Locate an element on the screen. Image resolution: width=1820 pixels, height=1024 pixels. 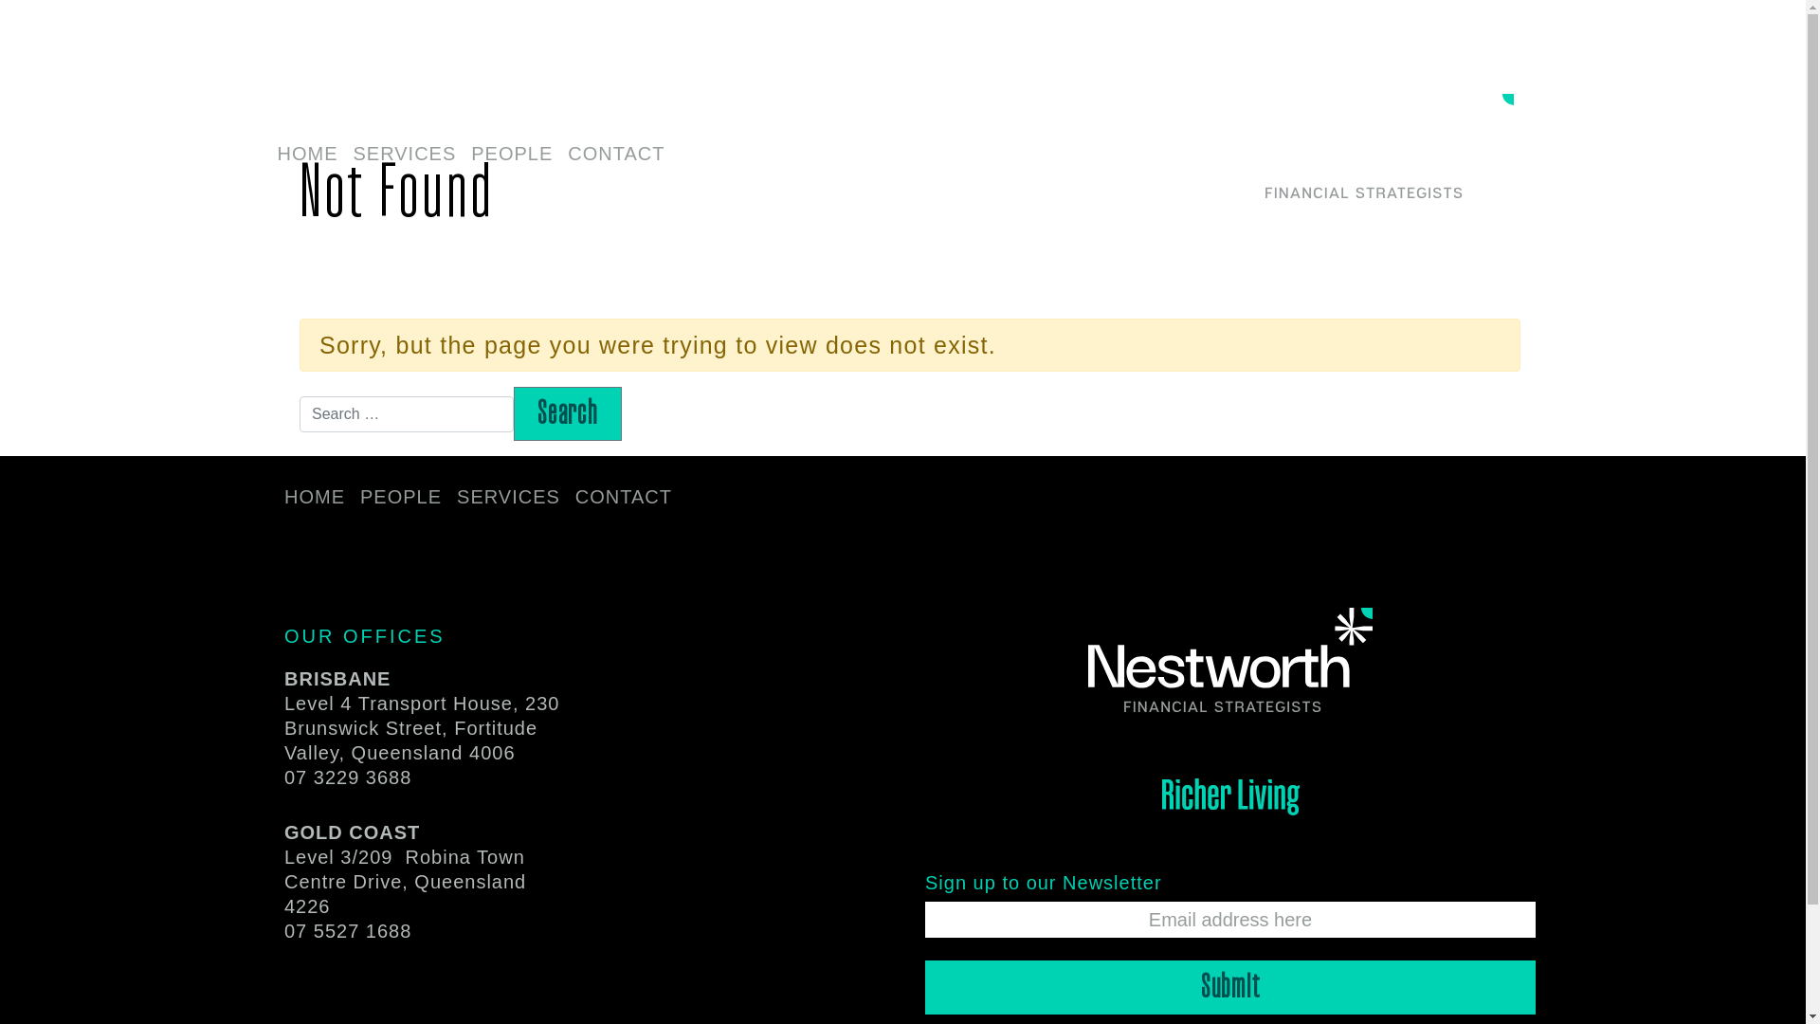
CONTACT is located at coordinates (616, 155).